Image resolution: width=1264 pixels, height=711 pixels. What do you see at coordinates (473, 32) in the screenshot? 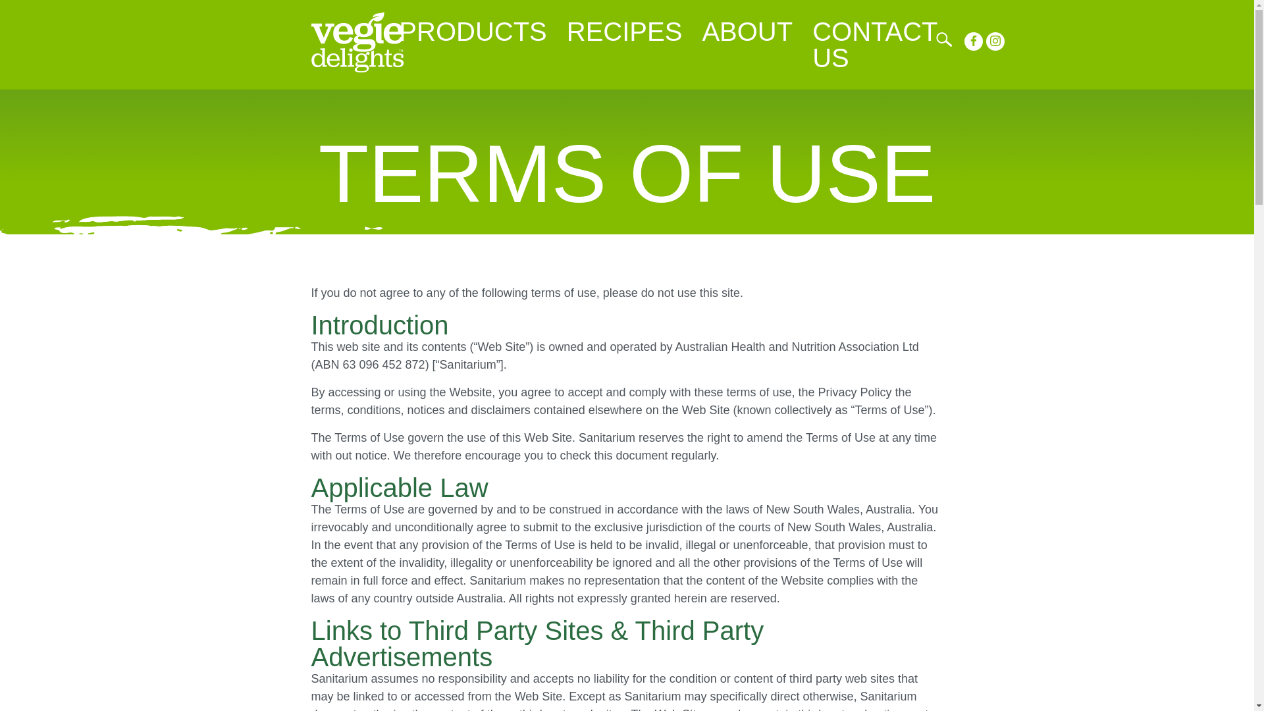
I see `PRODUCTS` at bounding box center [473, 32].